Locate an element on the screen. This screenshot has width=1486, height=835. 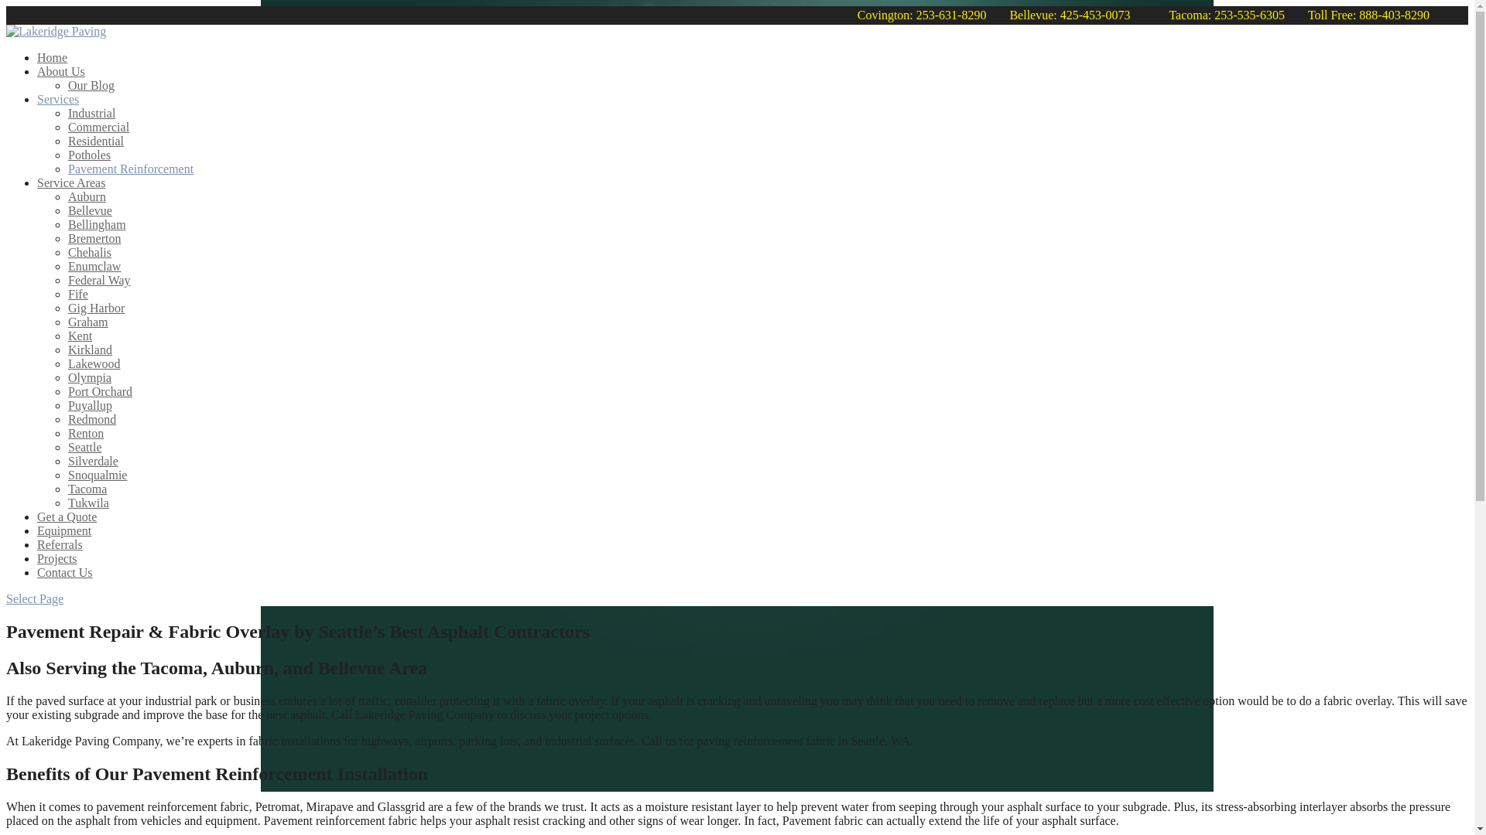
Silverdale is located at coordinates (93, 461).